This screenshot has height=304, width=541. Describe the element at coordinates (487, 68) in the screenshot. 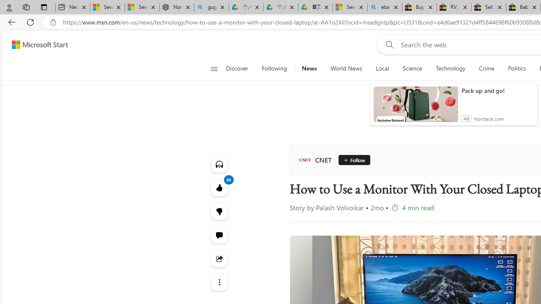

I see `Crime` at that location.